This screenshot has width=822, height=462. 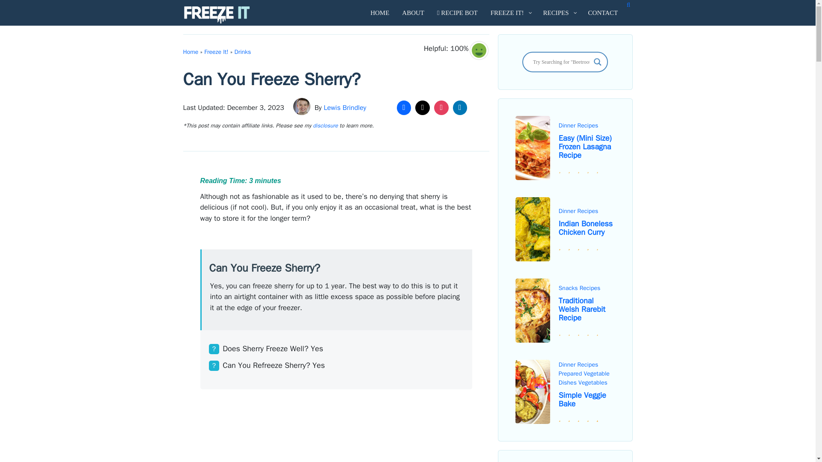 I want to click on RECIPES, so click(x=559, y=13).